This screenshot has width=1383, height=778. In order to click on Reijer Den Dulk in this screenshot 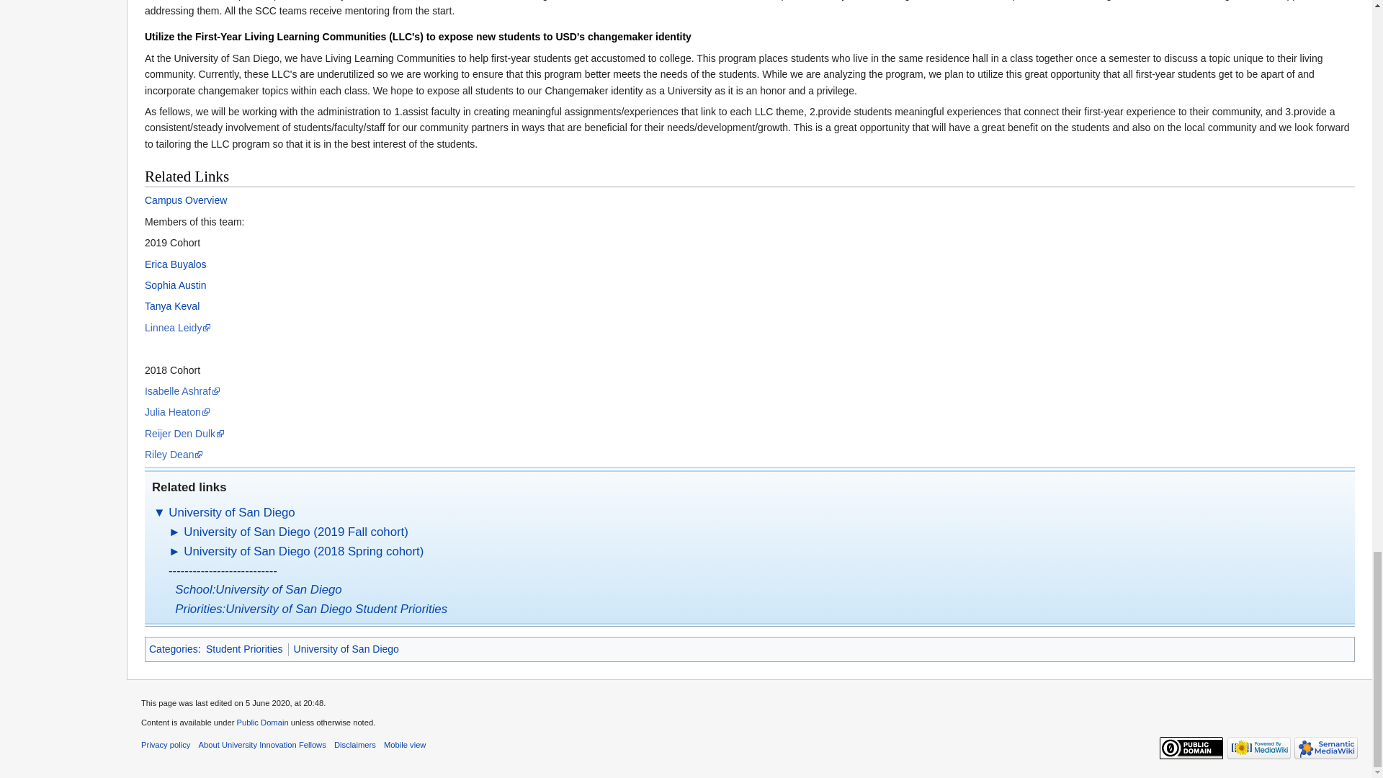, I will do `click(184, 434)`.